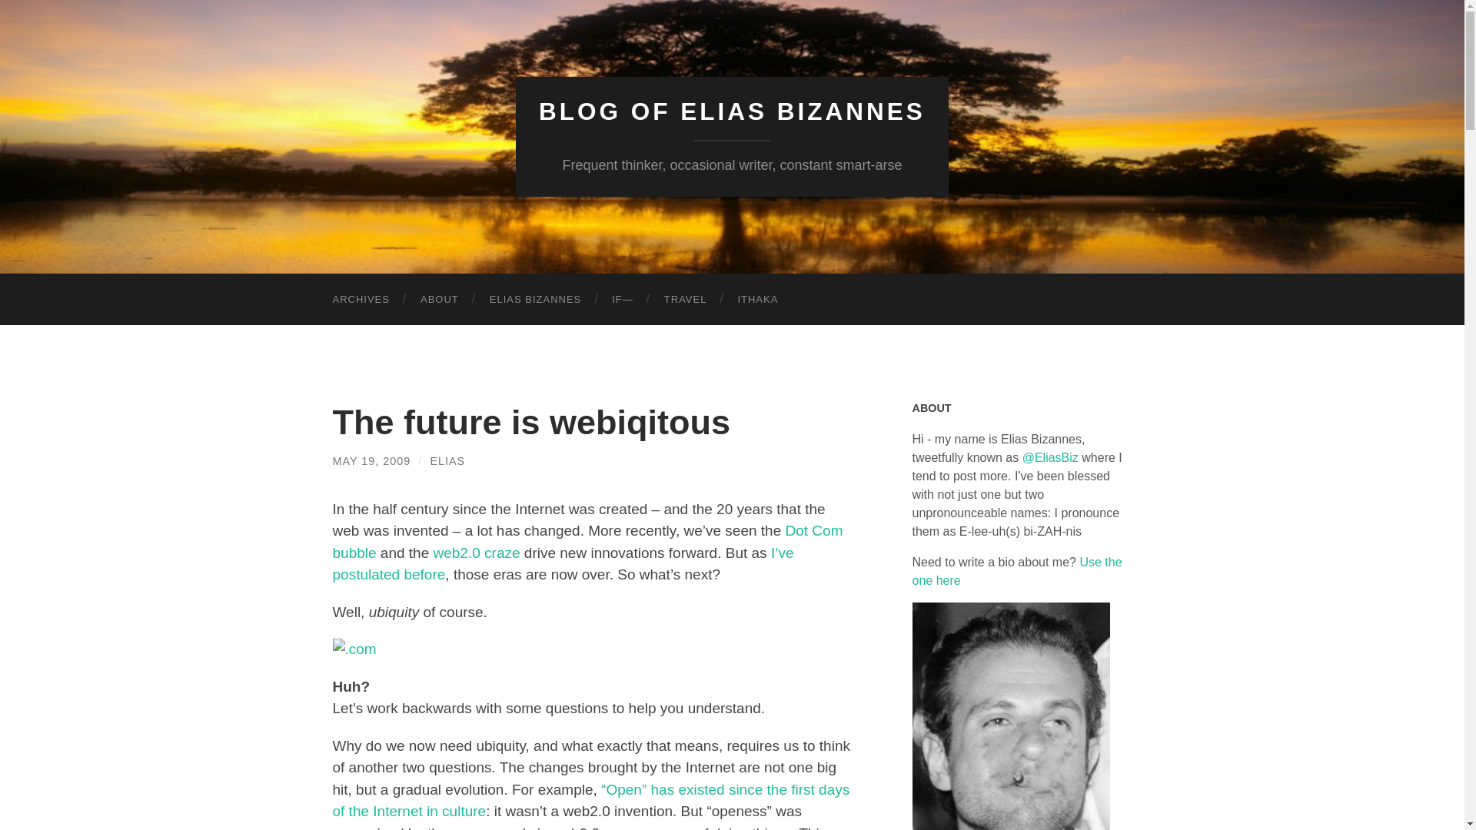 Image resolution: width=1476 pixels, height=830 pixels. Describe the element at coordinates (732, 111) in the screenshot. I see `BLOG OF ELIAS BIZANNES` at that location.